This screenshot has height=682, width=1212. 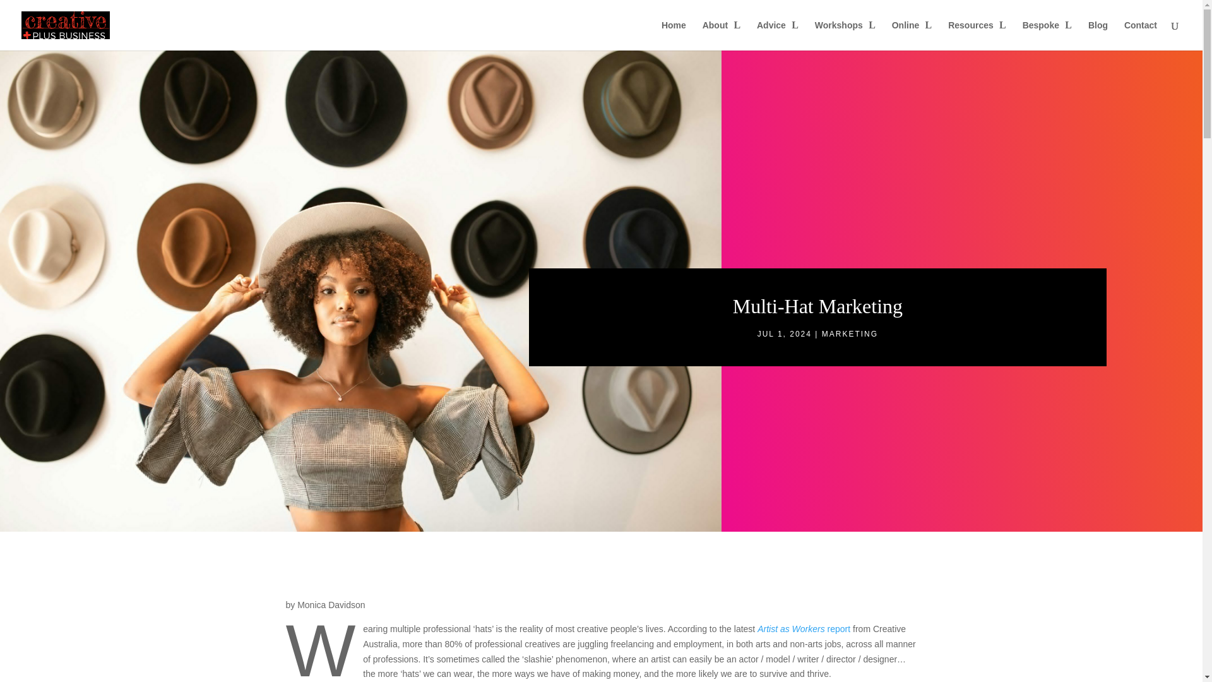 I want to click on About, so click(x=722, y=35).